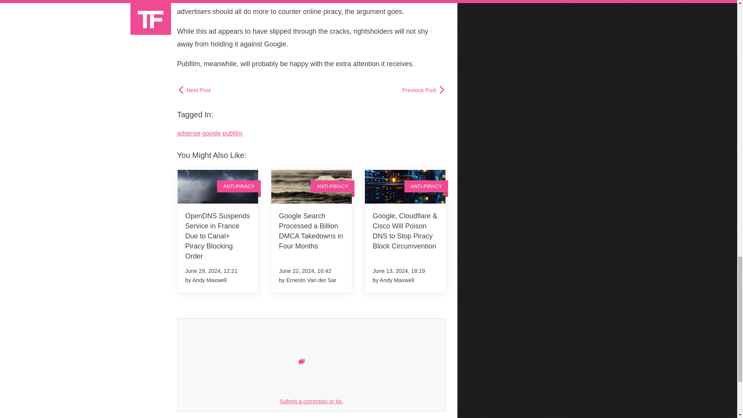  What do you see at coordinates (312, 401) in the screenshot?
I see `Submit a correction or tip.` at bounding box center [312, 401].